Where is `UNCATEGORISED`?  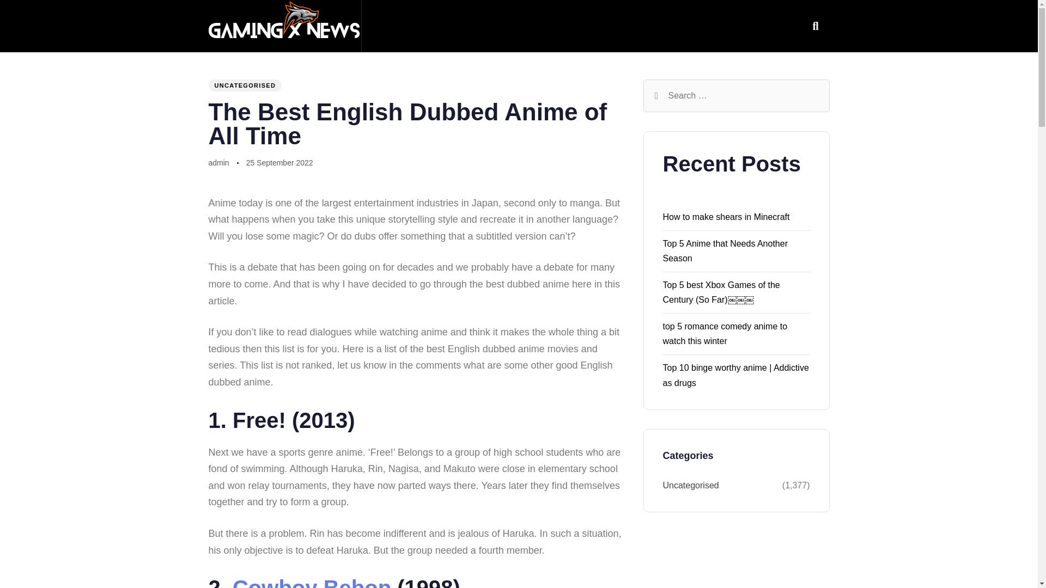
UNCATEGORISED is located at coordinates (245, 85).